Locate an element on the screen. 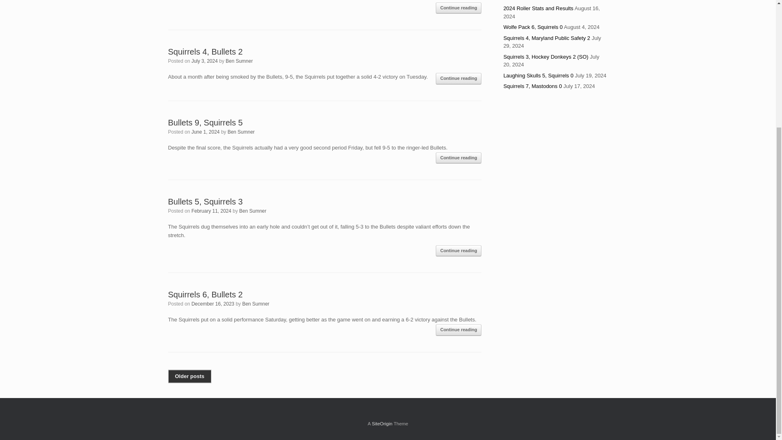 The height and width of the screenshot is (440, 782). View all posts by Ben Sumner is located at coordinates (241, 132).